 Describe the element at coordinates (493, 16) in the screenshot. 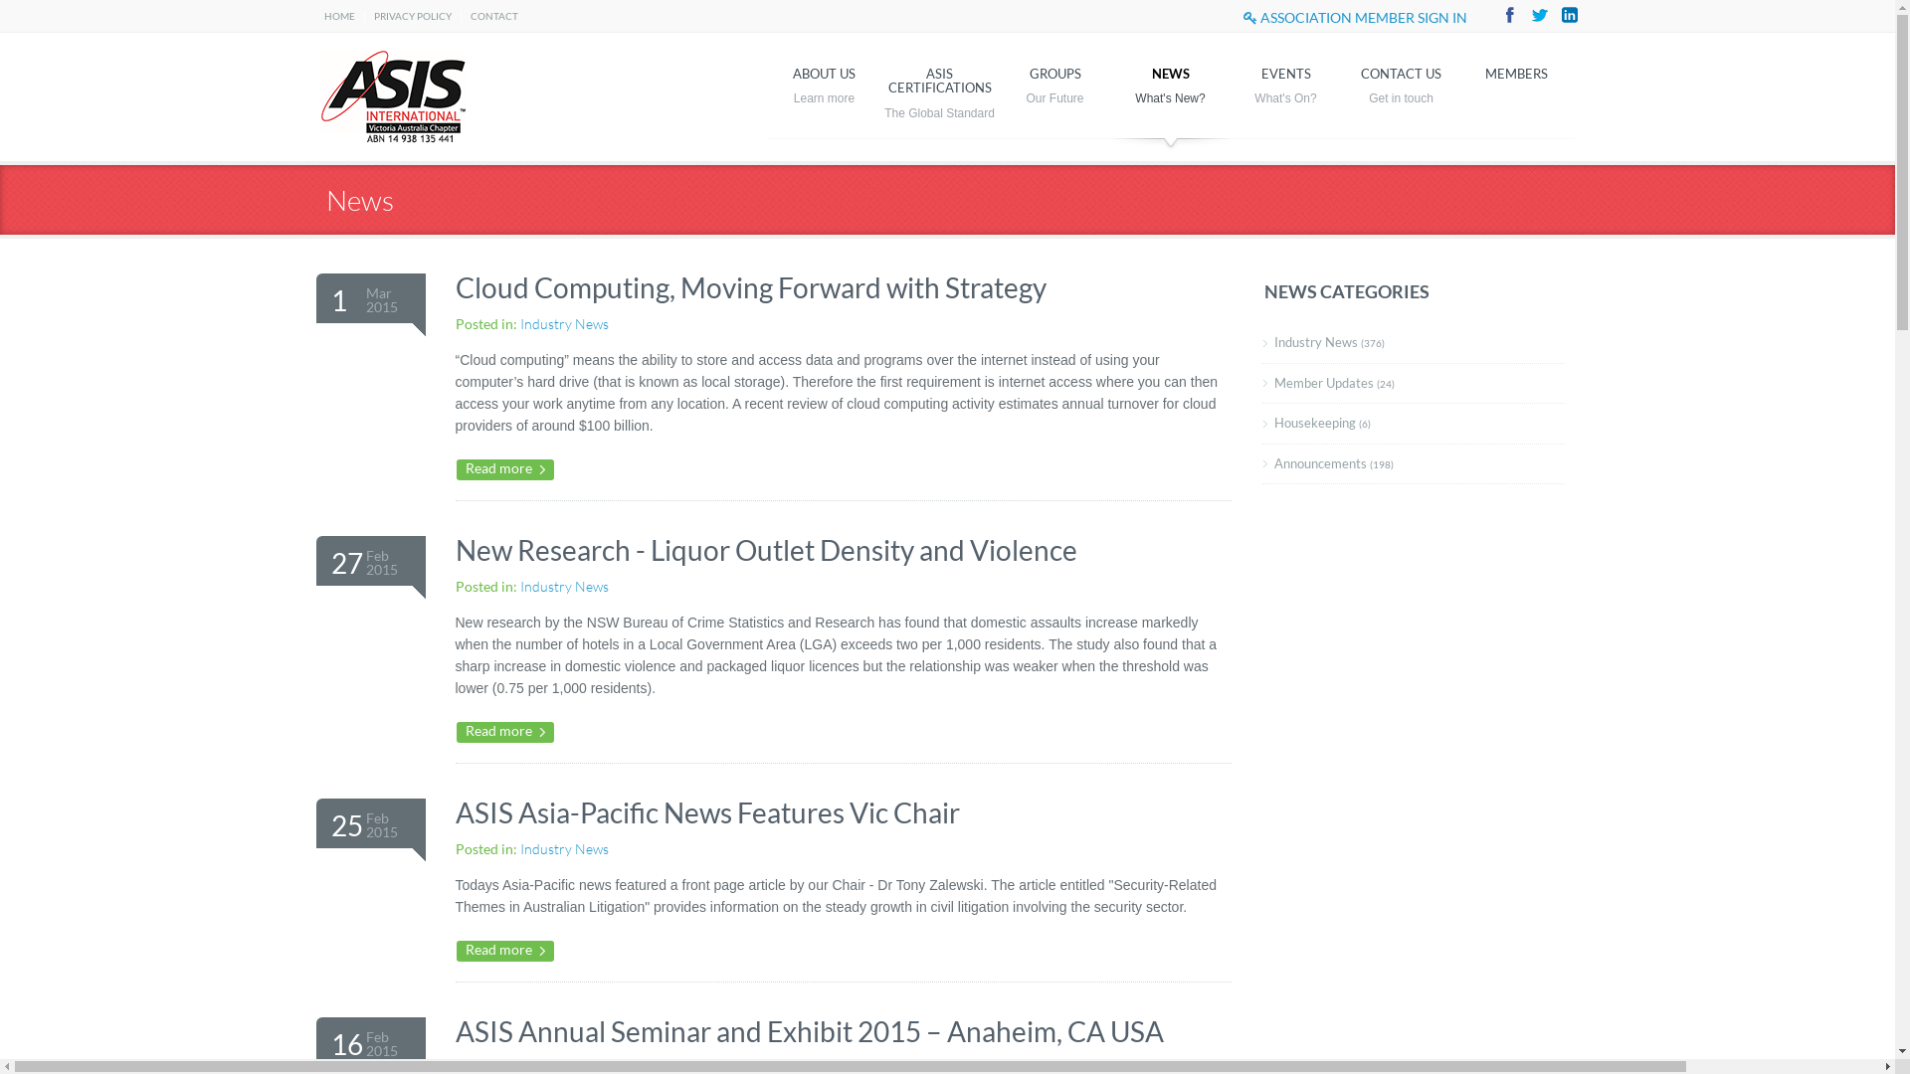

I see `CONTACT` at that location.